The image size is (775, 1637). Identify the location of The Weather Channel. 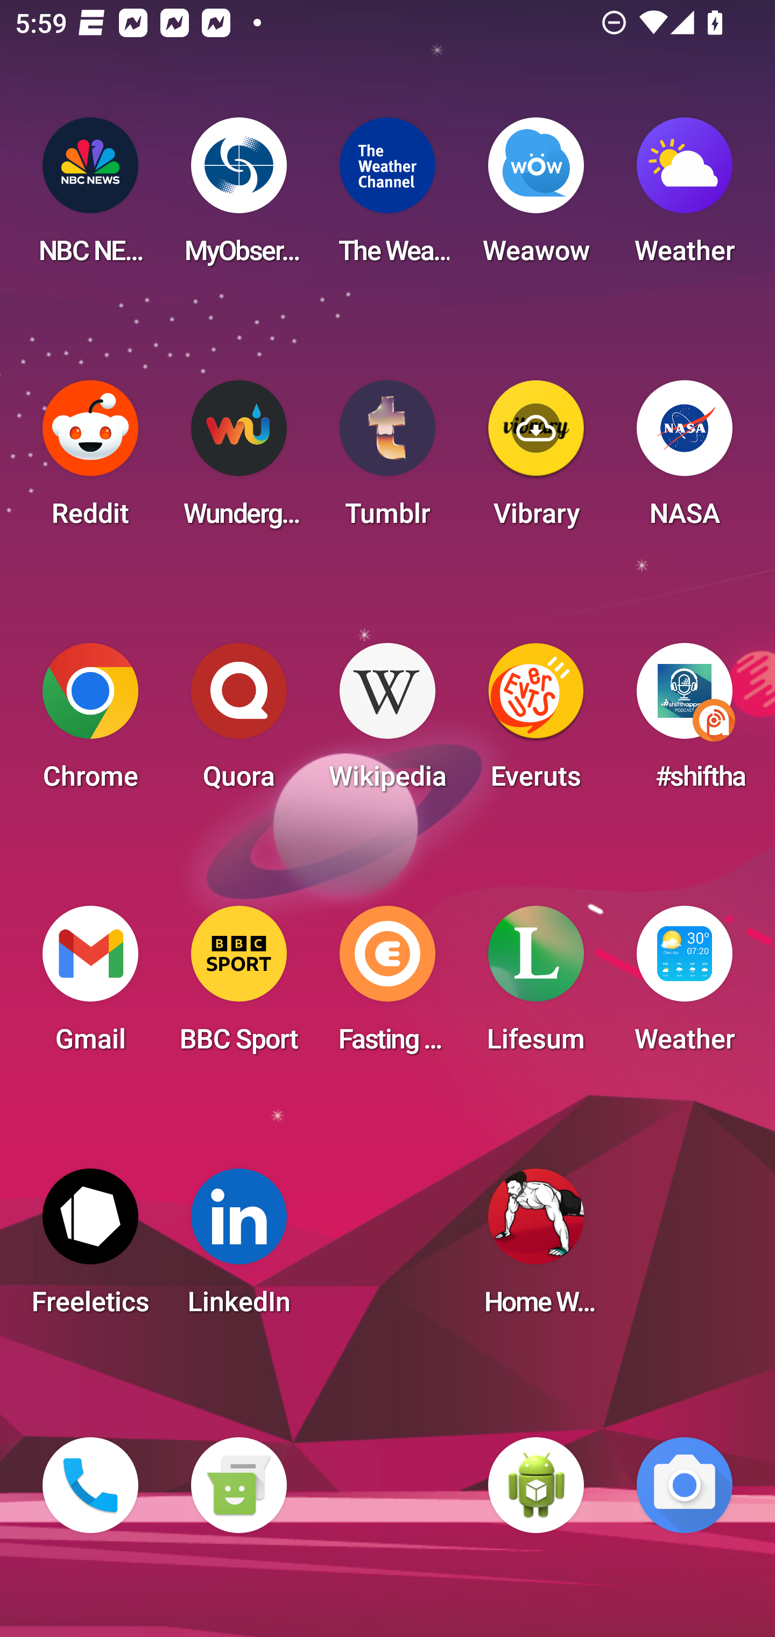
(387, 197).